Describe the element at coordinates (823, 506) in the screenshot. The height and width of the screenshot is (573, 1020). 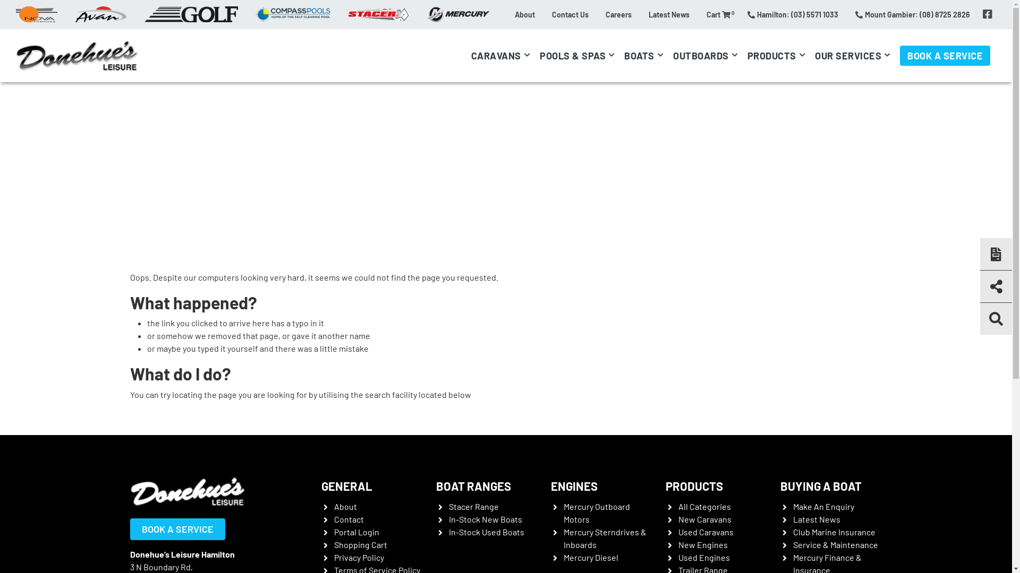
I see `Make An Enquiry` at that location.